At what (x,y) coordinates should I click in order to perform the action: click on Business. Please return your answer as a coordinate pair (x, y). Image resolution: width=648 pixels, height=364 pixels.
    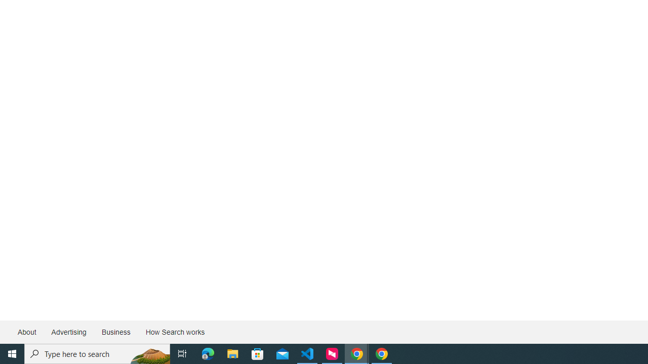
    Looking at the image, I should click on (115, 332).